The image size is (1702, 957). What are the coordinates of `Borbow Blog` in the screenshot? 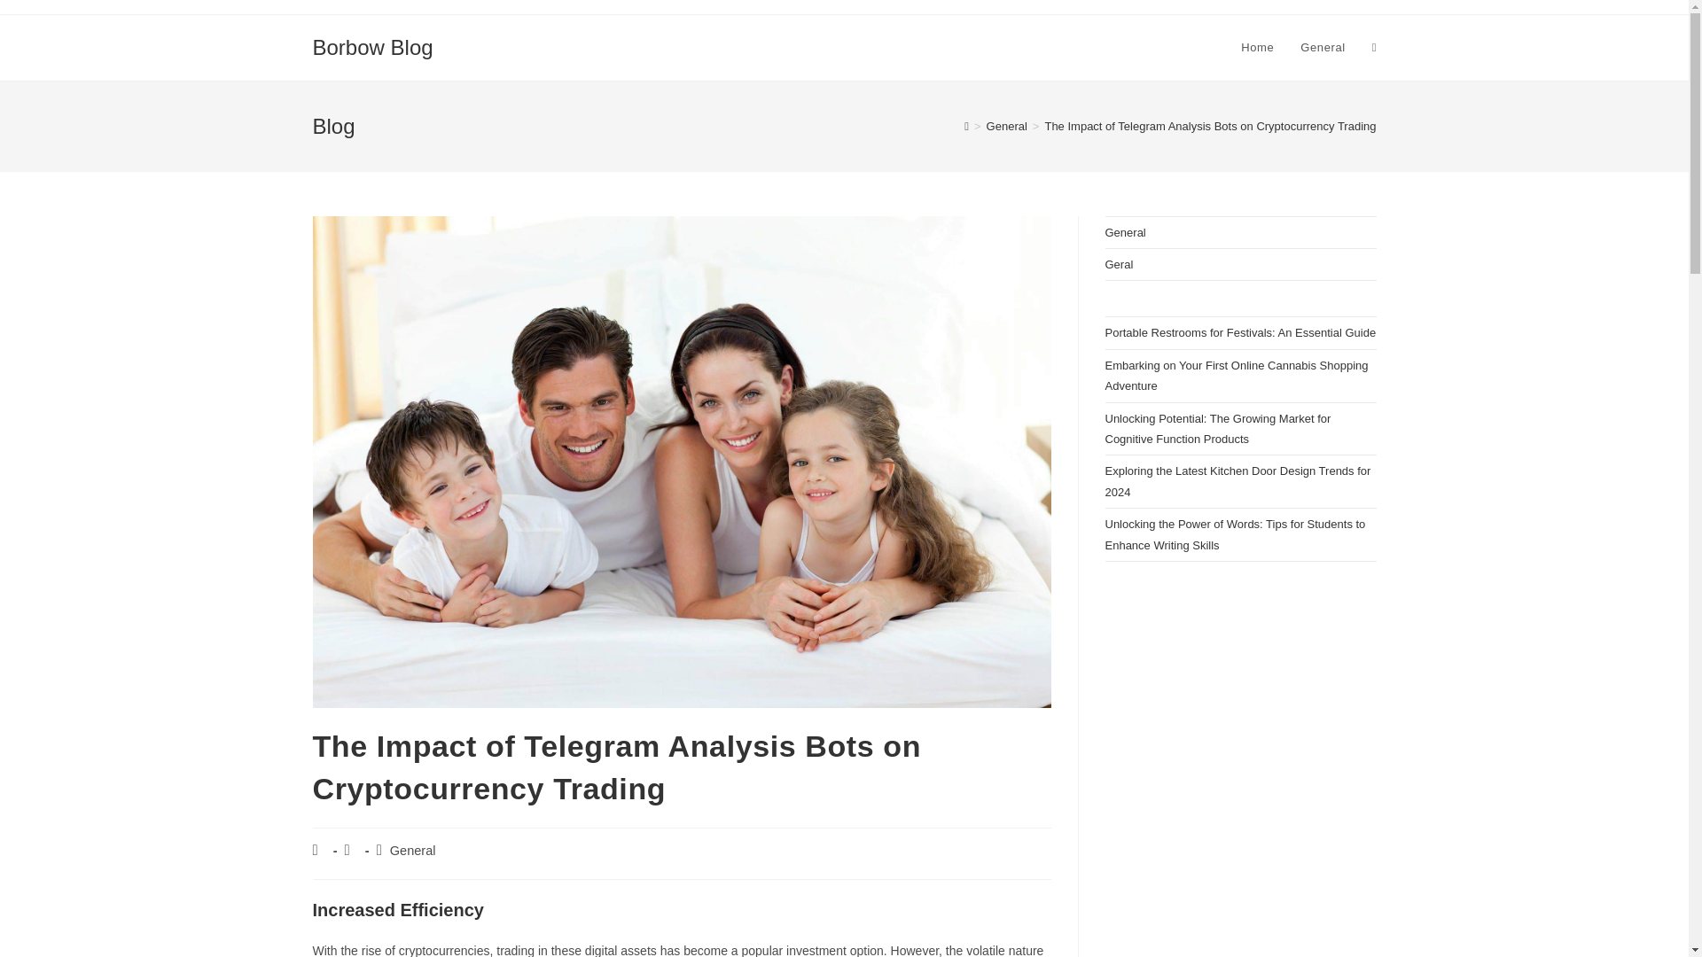 It's located at (371, 46).